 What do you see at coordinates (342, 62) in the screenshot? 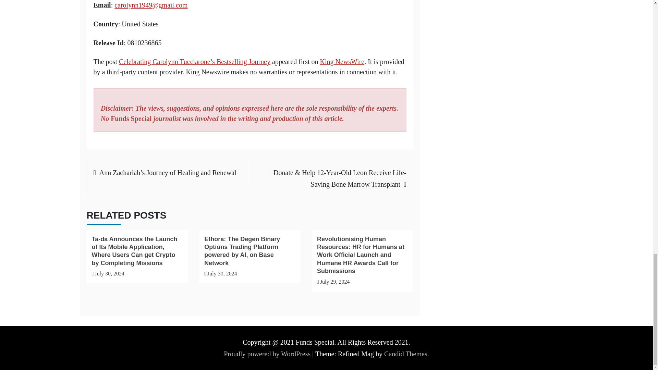
I see `King NewsWire` at bounding box center [342, 62].